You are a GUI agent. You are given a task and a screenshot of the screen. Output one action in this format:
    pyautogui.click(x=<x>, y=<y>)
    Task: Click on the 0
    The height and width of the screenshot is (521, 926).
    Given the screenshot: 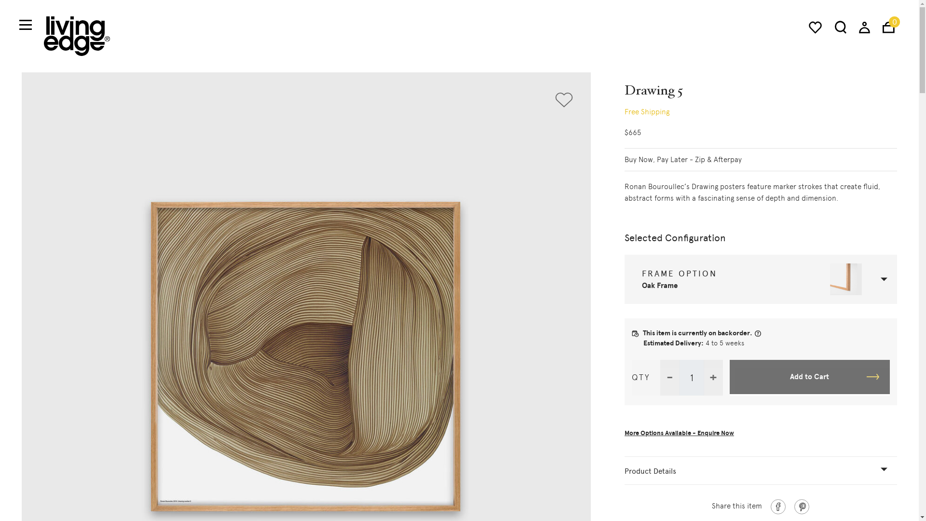 What is the action you would take?
    pyautogui.click(x=888, y=27)
    